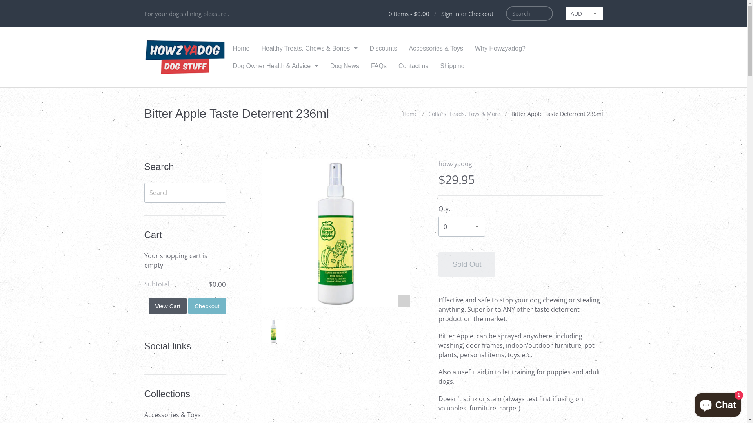 The height and width of the screenshot is (423, 753). I want to click on Collars, Leads, Toys & More, so click(464, 114).